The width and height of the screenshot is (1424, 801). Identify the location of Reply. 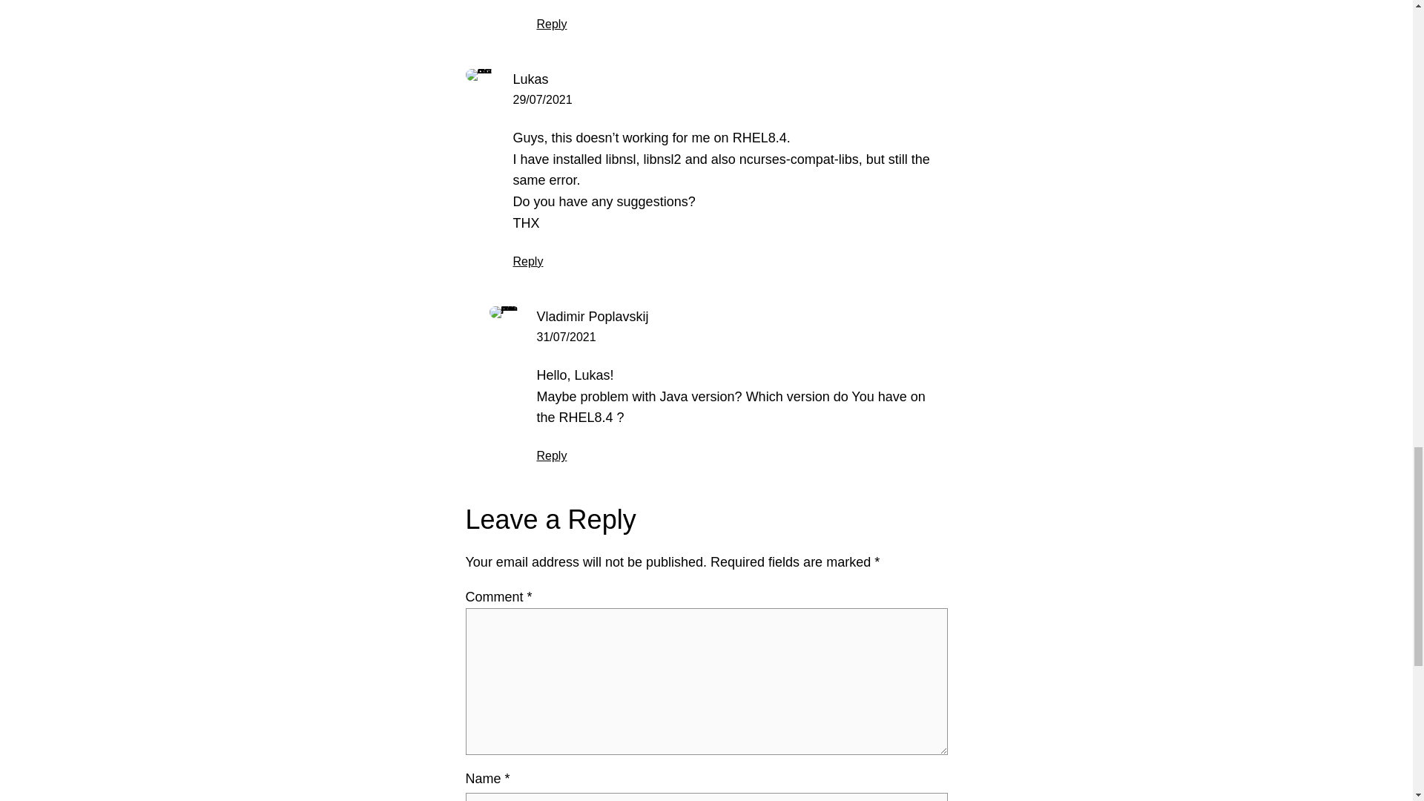
(552, 455).